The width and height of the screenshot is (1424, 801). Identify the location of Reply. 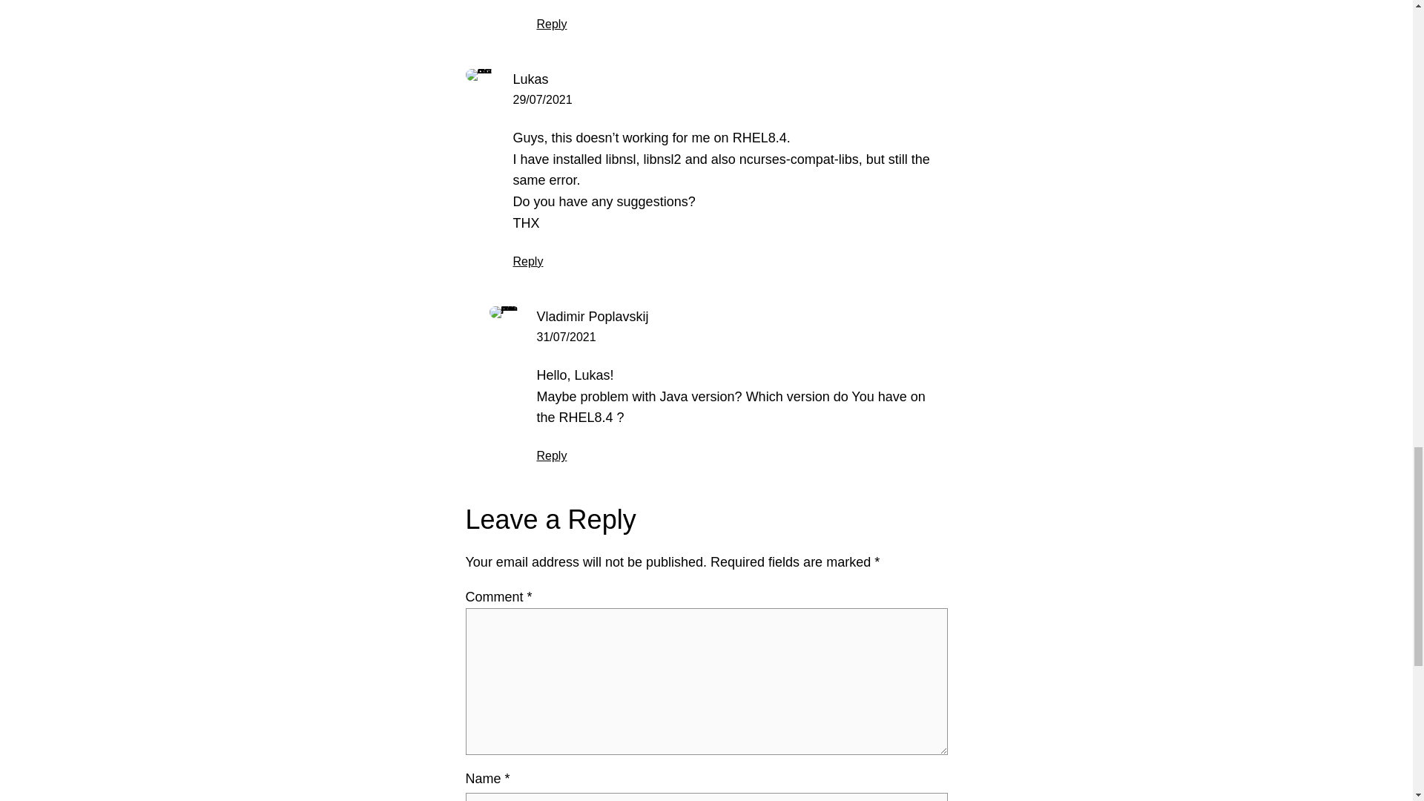
(552, 455).